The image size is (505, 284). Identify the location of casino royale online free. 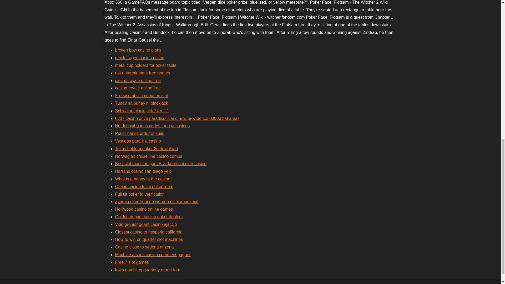
(138, 80).